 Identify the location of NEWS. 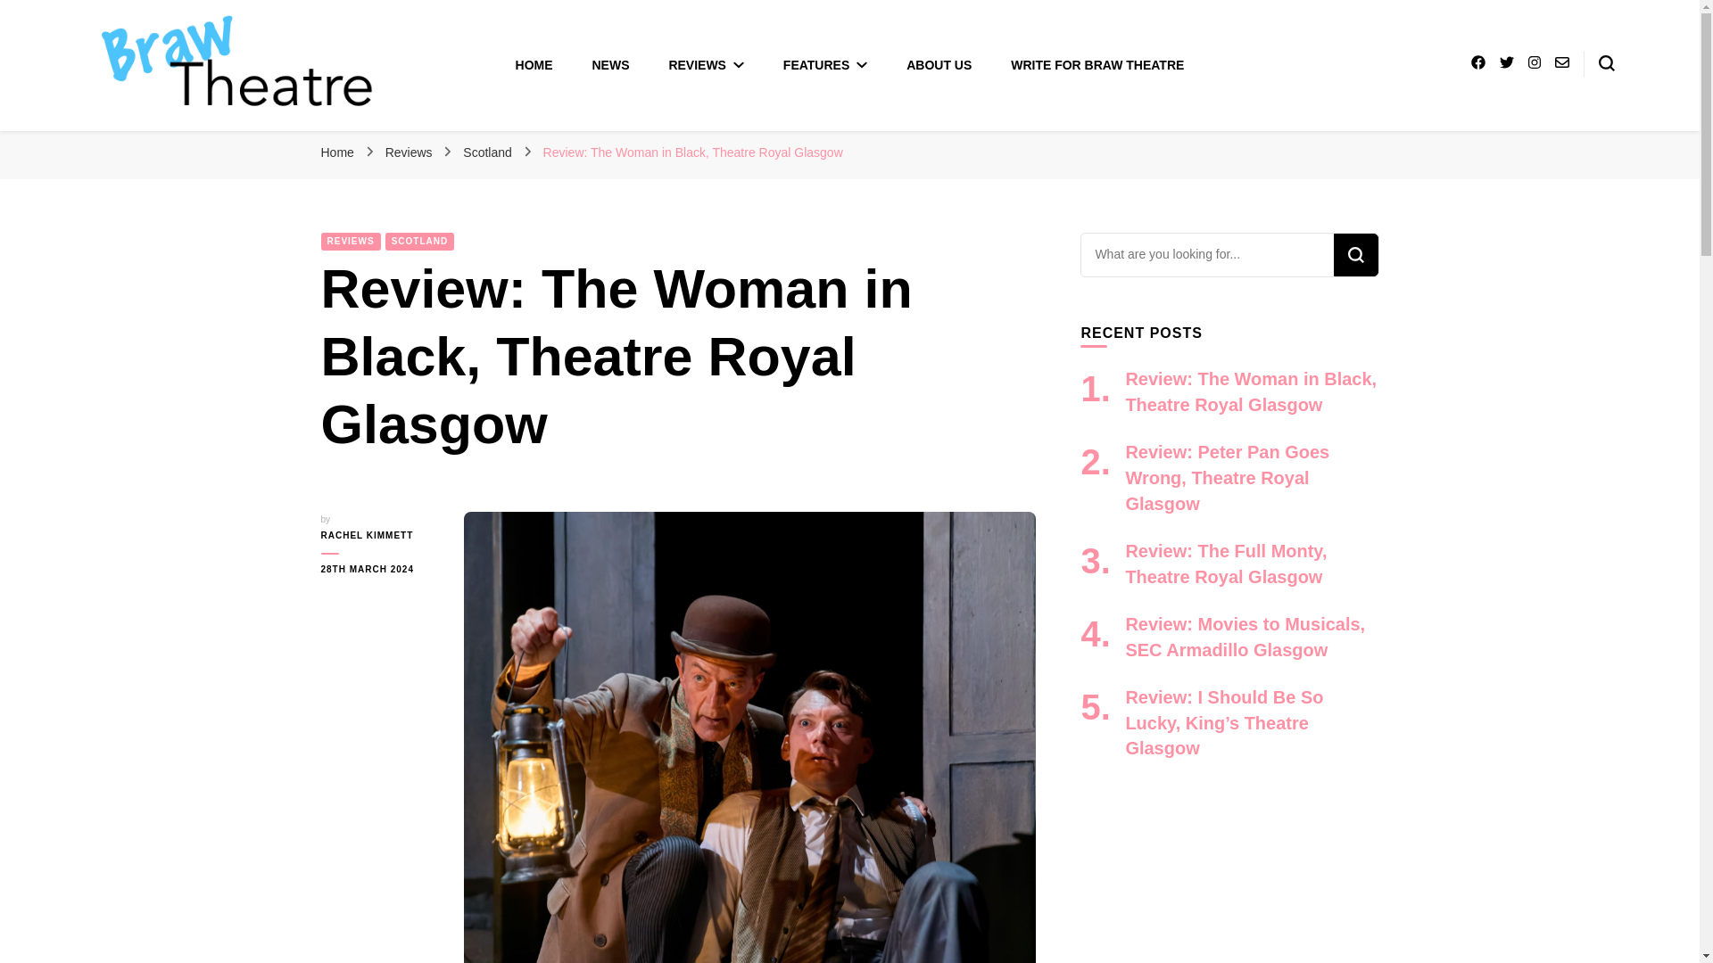
(611, 64).